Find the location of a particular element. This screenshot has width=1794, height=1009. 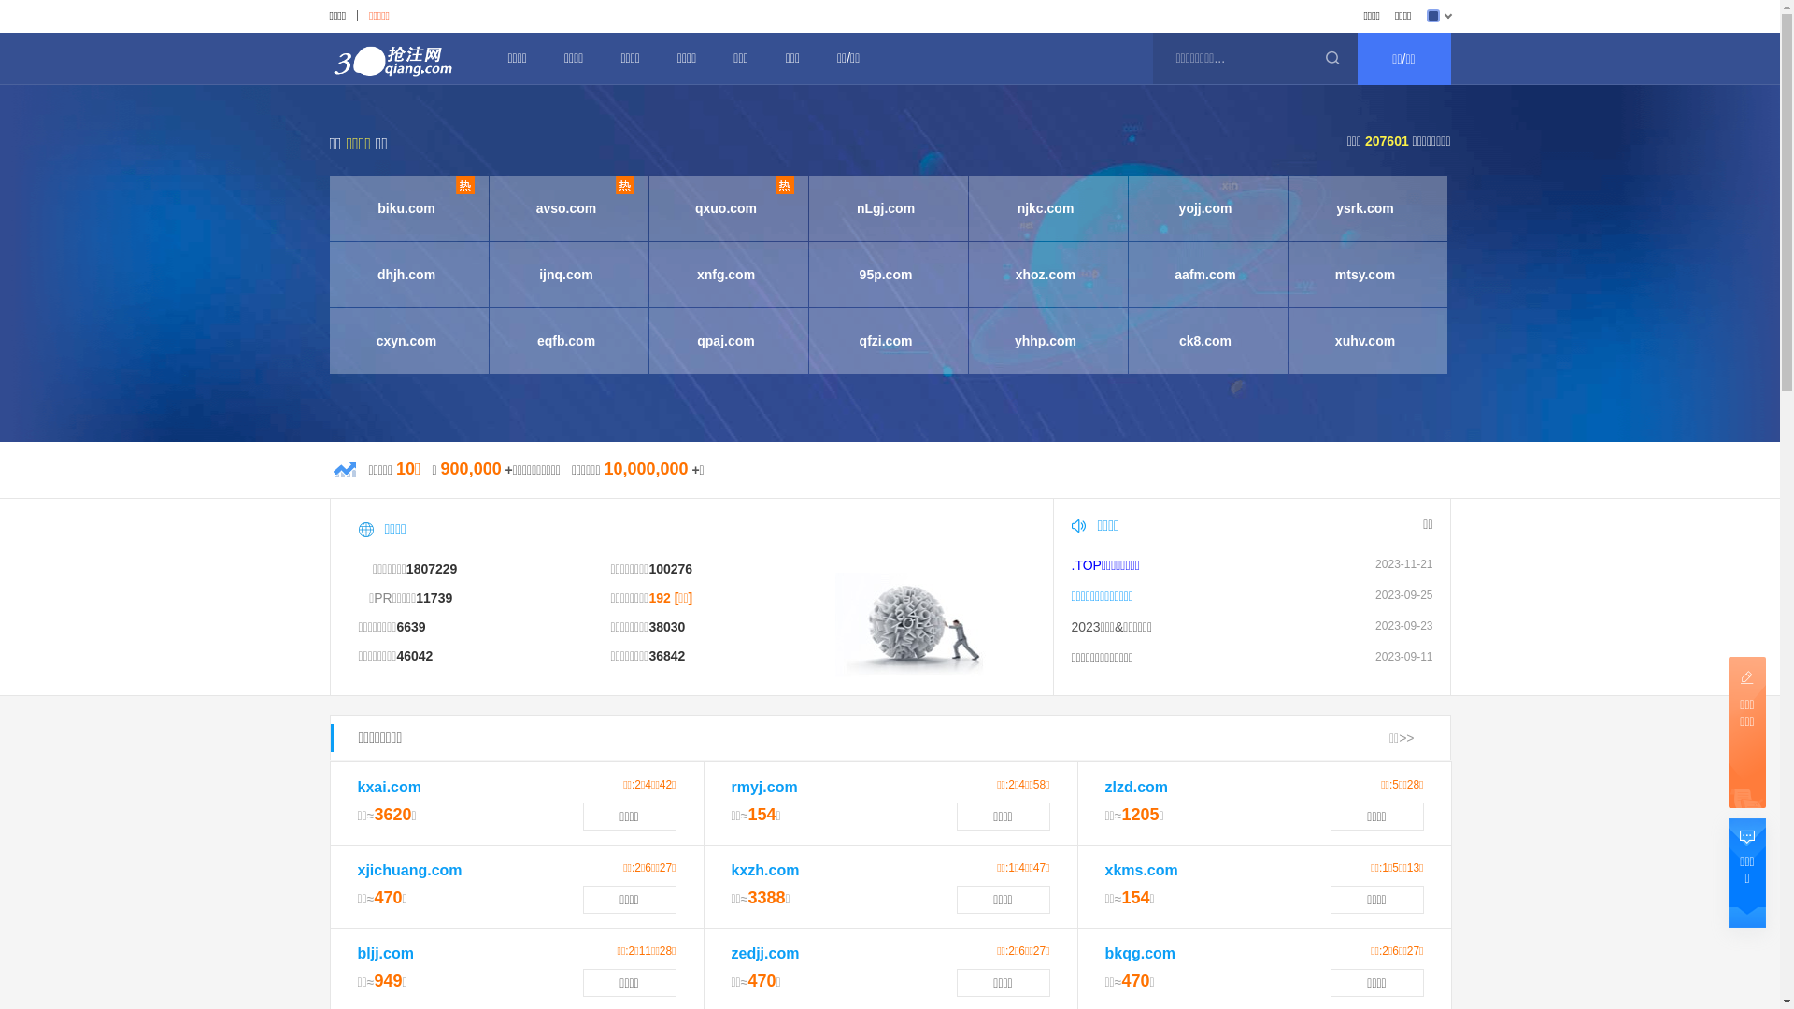

11739 is located at coordinates (434, 598).